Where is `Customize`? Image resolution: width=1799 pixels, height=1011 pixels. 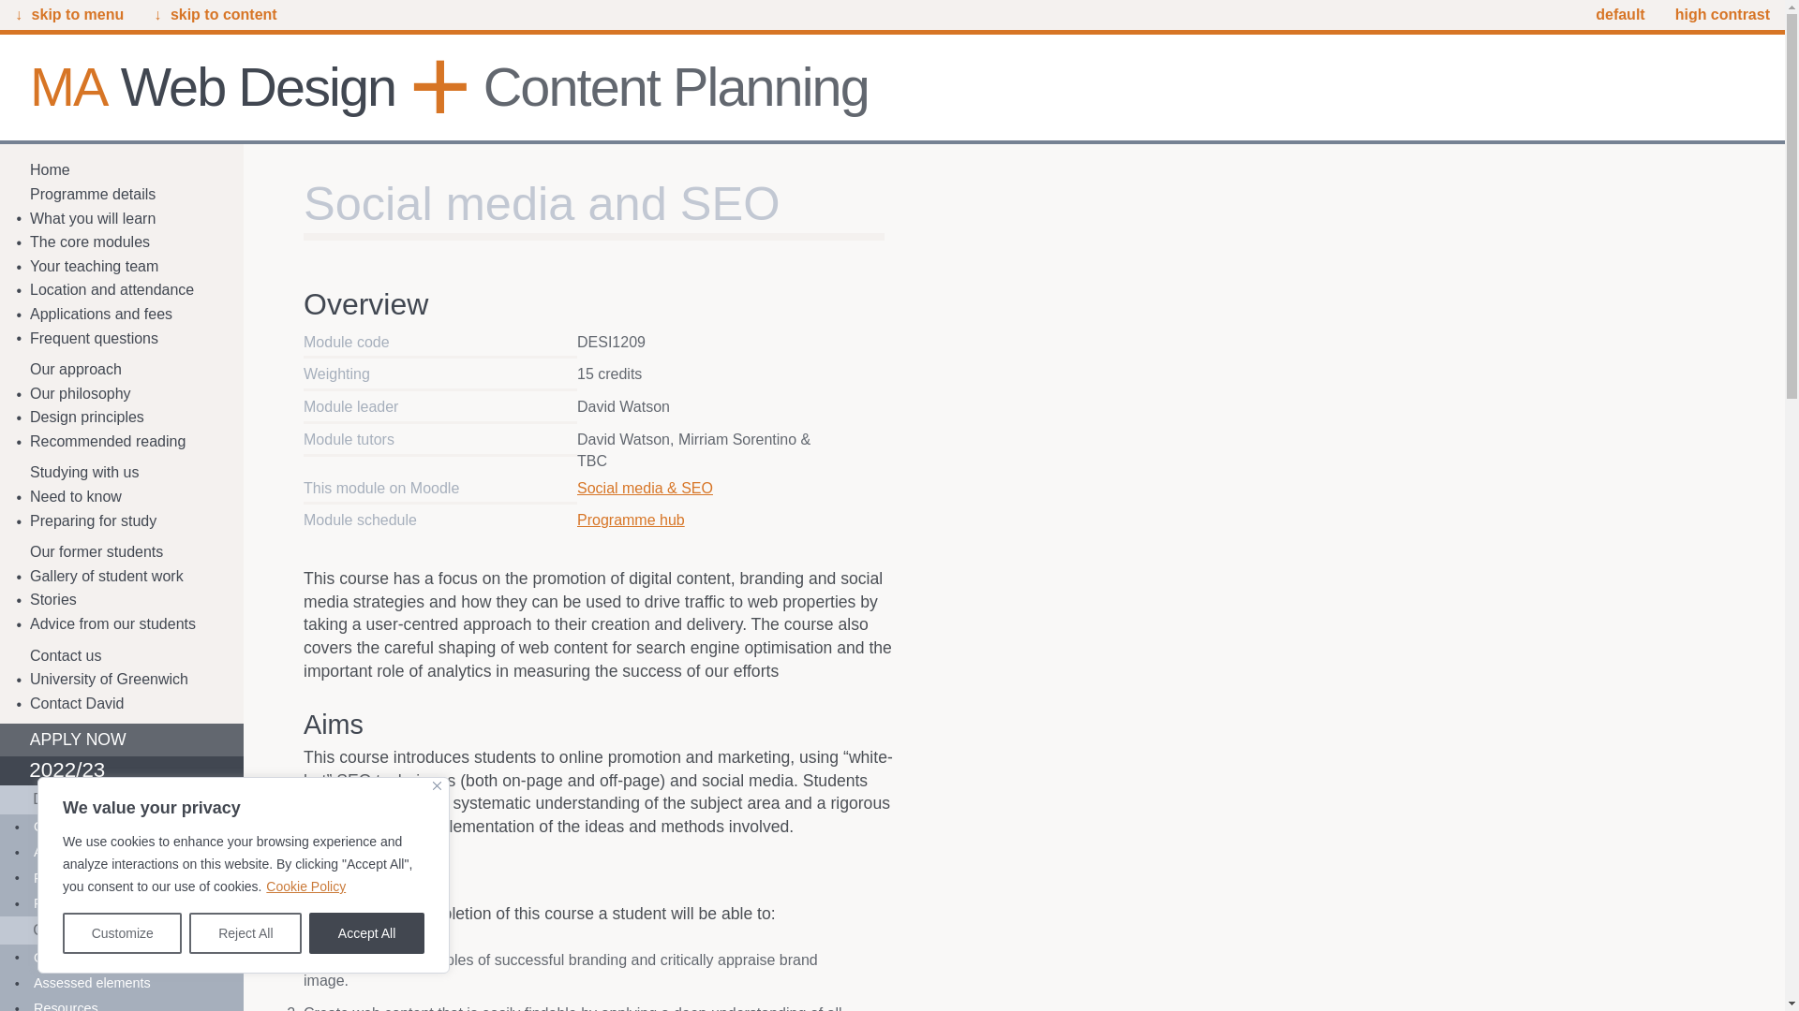 Customize is located at coordinates (122, 933).